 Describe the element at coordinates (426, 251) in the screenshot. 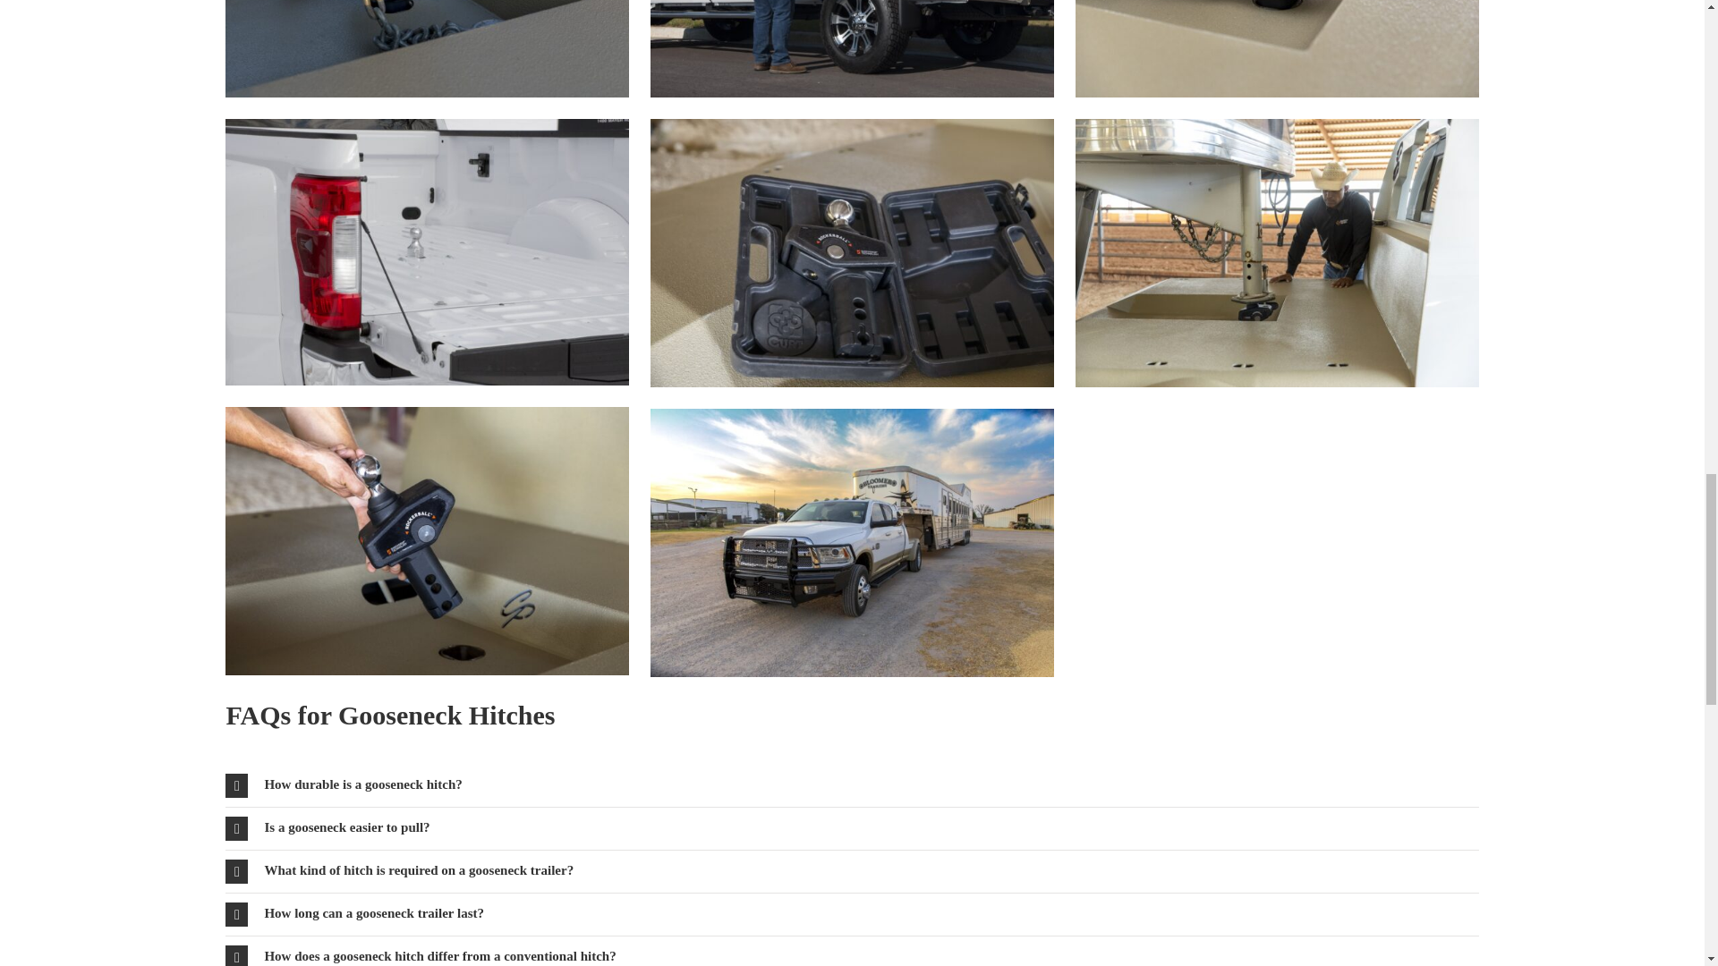

I see `Gooseneck Hitch on Car` at that location.